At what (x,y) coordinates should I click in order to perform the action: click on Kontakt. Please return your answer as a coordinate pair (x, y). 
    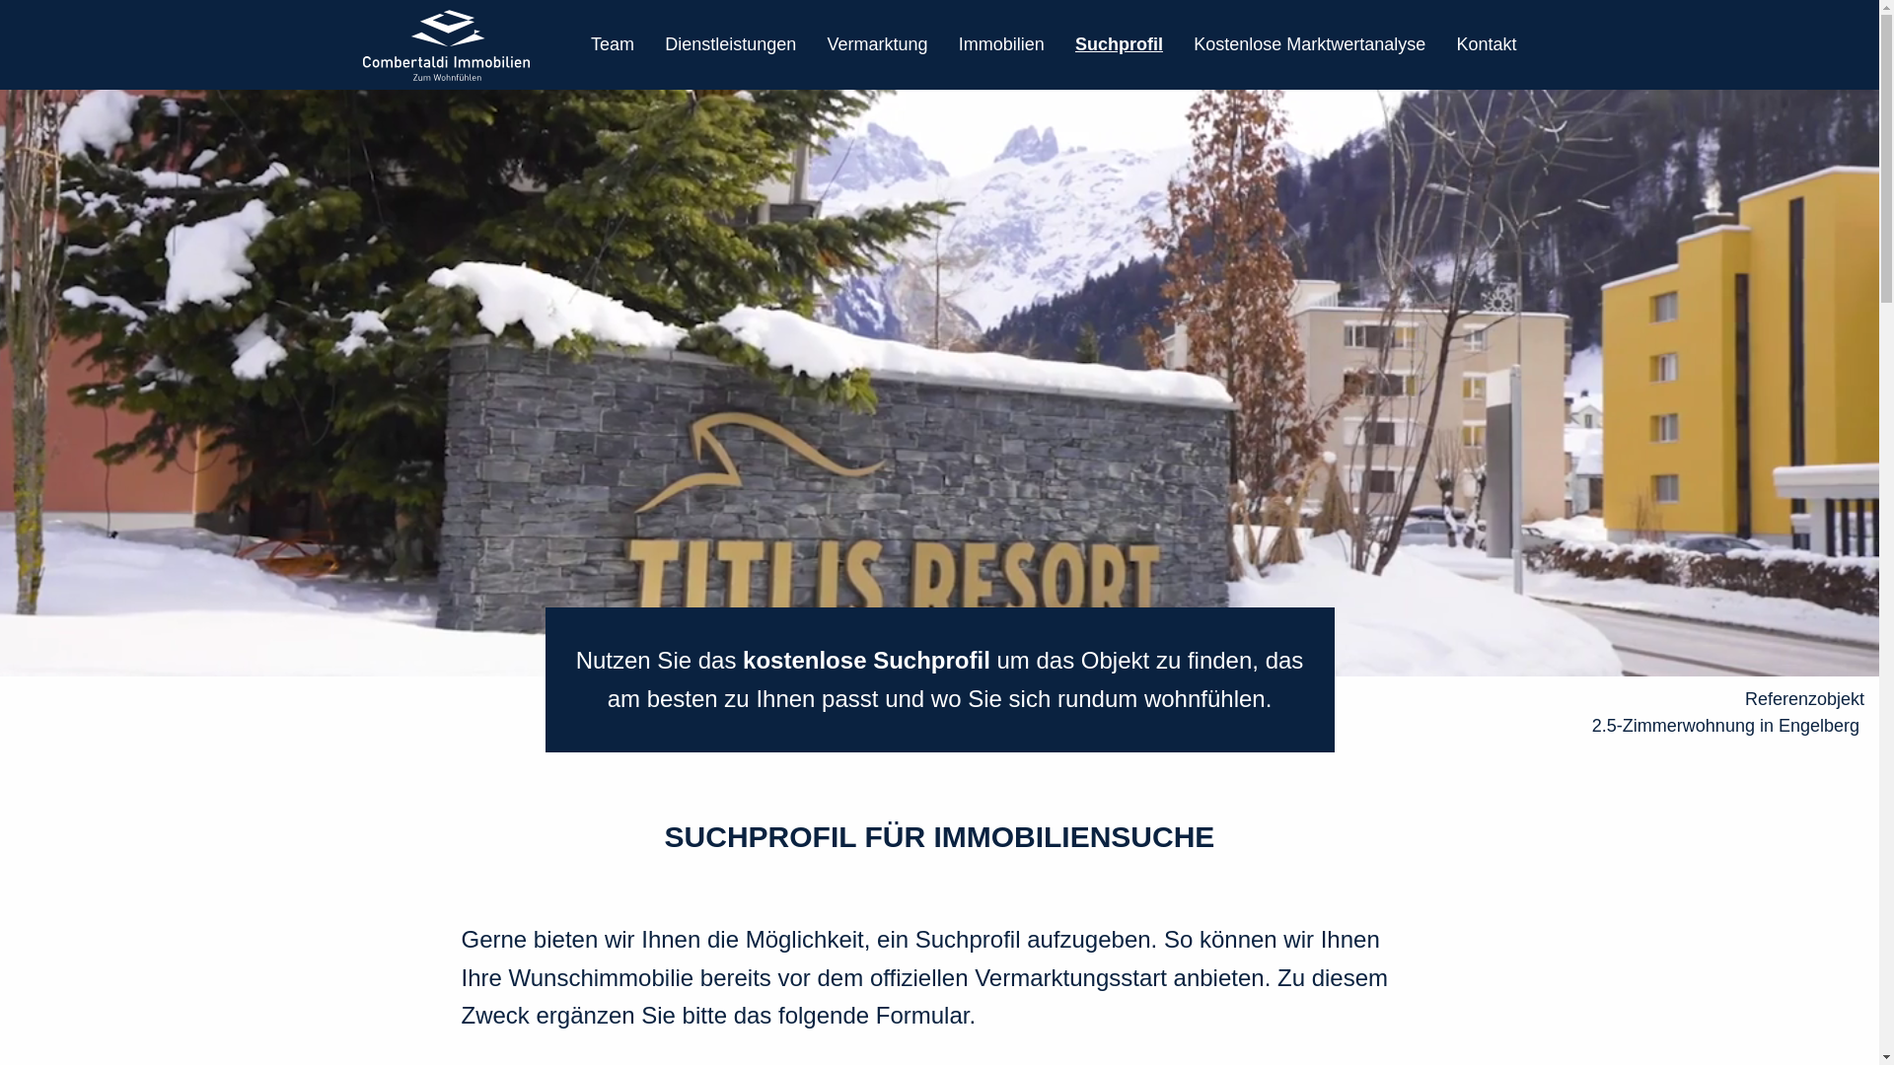
    Looking at the image, I should click on (1486, 45).